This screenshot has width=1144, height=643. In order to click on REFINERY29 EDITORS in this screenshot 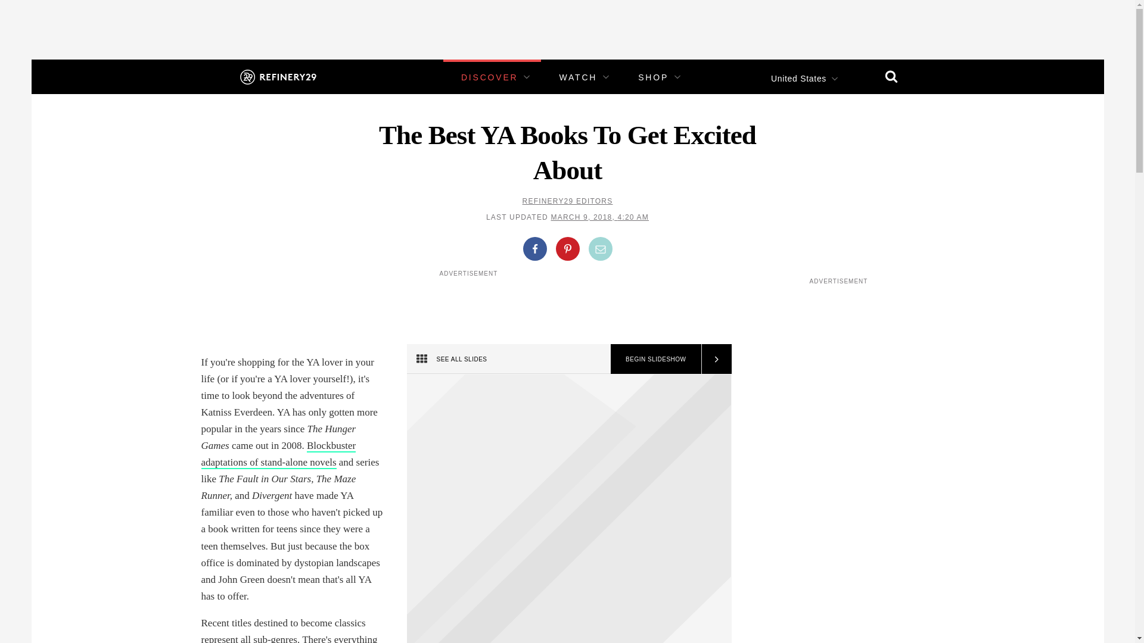, I will do `click(568, 201)`.